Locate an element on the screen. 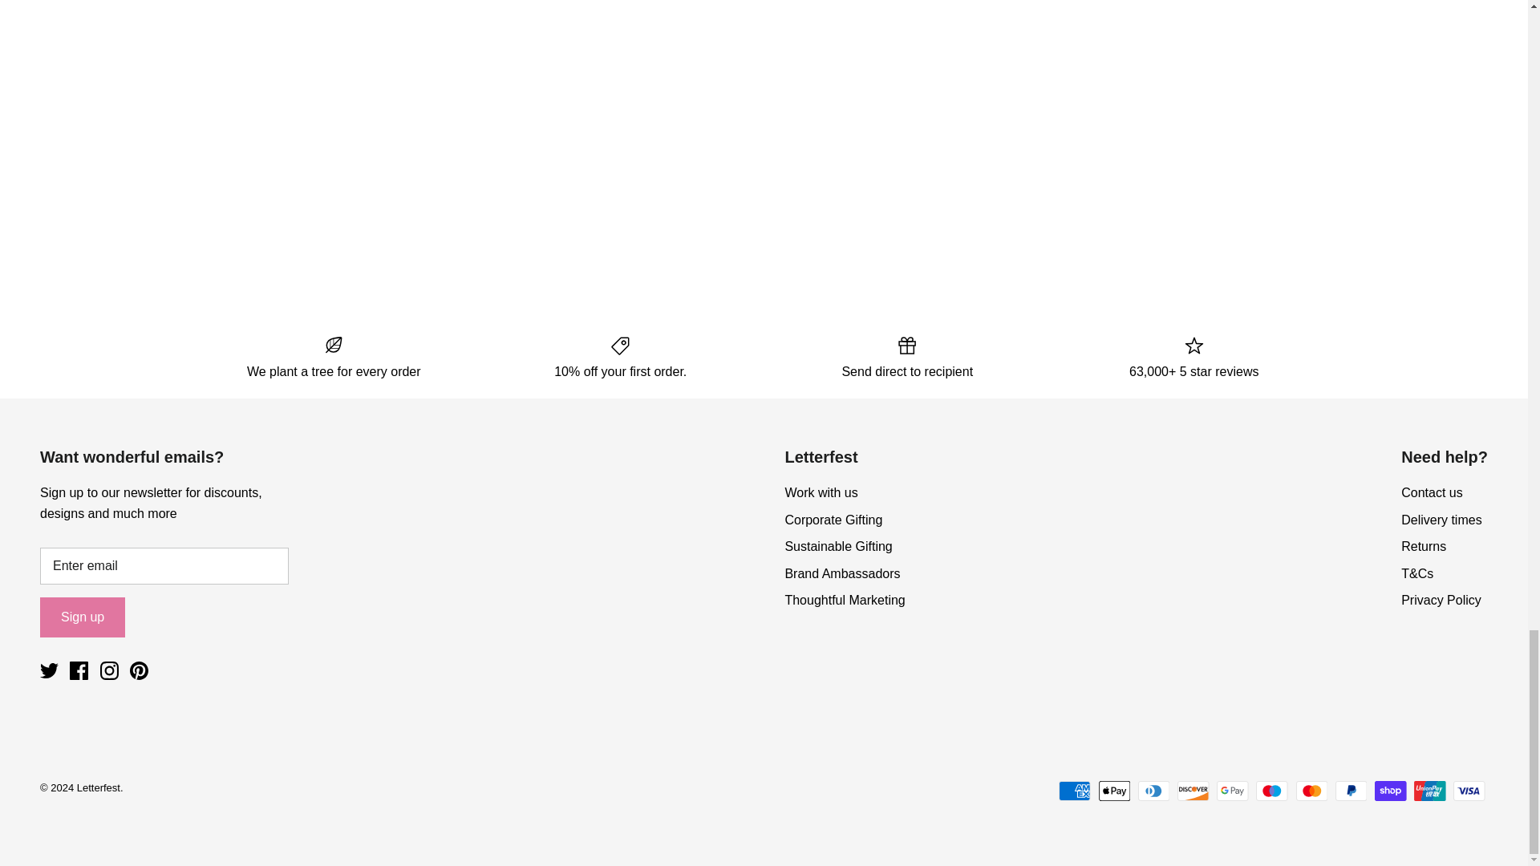  Pinterest is located at coordinates (138, 670).